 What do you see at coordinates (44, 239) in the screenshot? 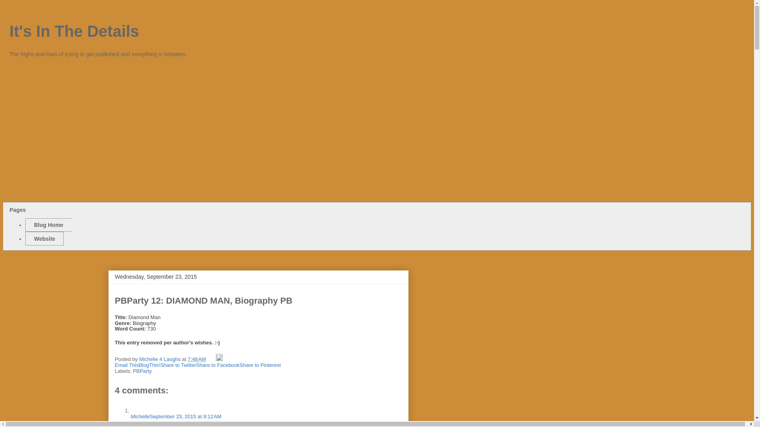
I see `Website` at bounding box center [44, 239].